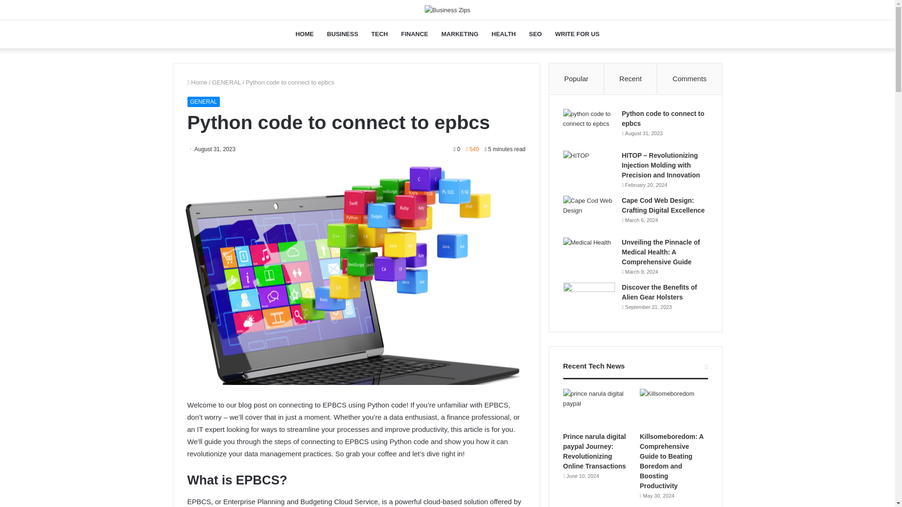  I want to click on Recent, so click(630, 79).